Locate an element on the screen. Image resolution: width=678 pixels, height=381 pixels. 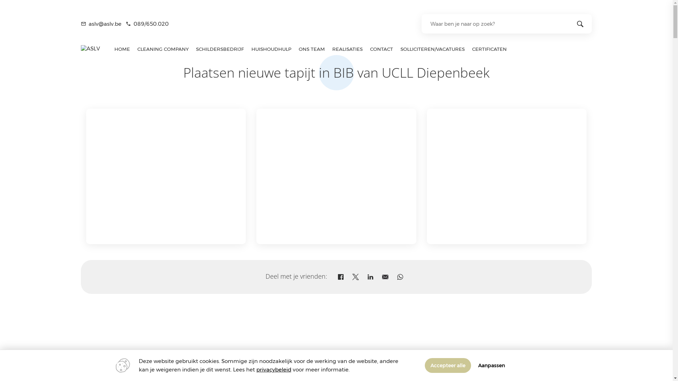
CLEANING COMPANY is located at coordinates (163, 49).